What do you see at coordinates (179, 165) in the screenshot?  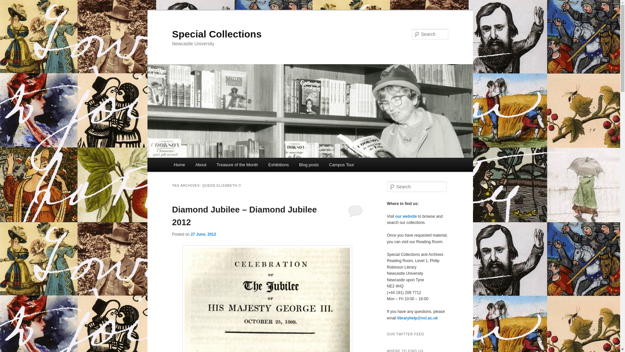 I see `Home` at bounding box center [179, 165].